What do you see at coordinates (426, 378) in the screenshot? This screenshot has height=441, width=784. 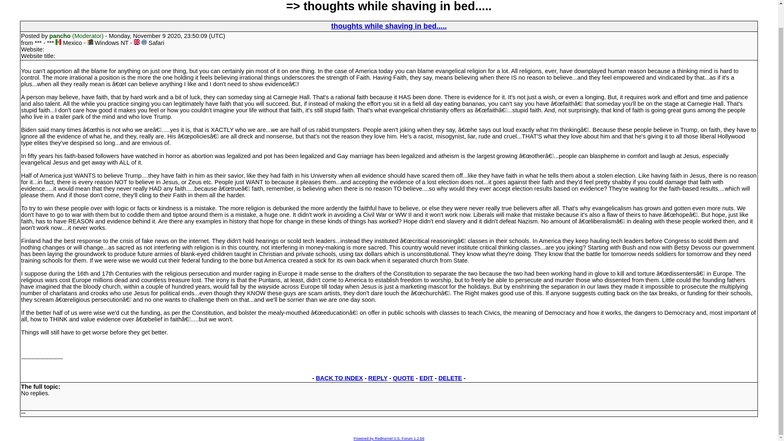 I see `EDIT` at bounding box center [426, 378].